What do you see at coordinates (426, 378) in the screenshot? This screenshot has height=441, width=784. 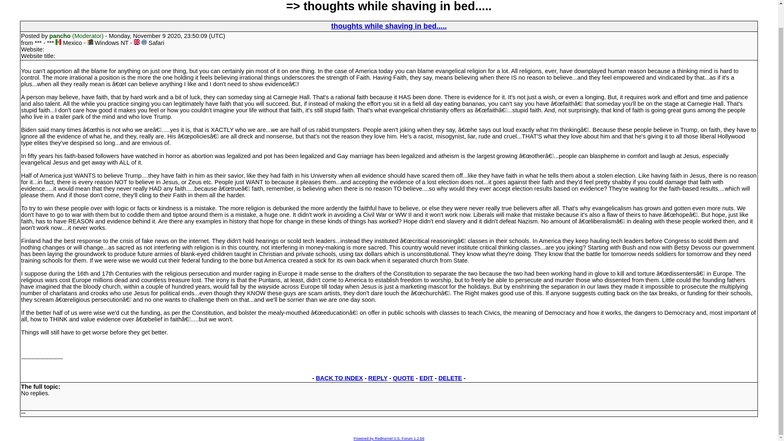 I see `EDIT` at bounding box center [426, 378].